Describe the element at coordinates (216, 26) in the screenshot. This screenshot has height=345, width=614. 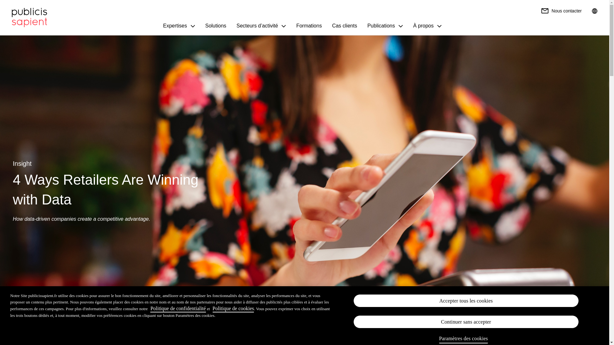
I see `Solutions` at that location.